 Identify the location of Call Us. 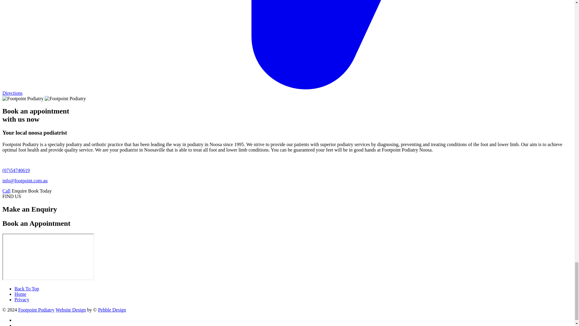
(16, 170).